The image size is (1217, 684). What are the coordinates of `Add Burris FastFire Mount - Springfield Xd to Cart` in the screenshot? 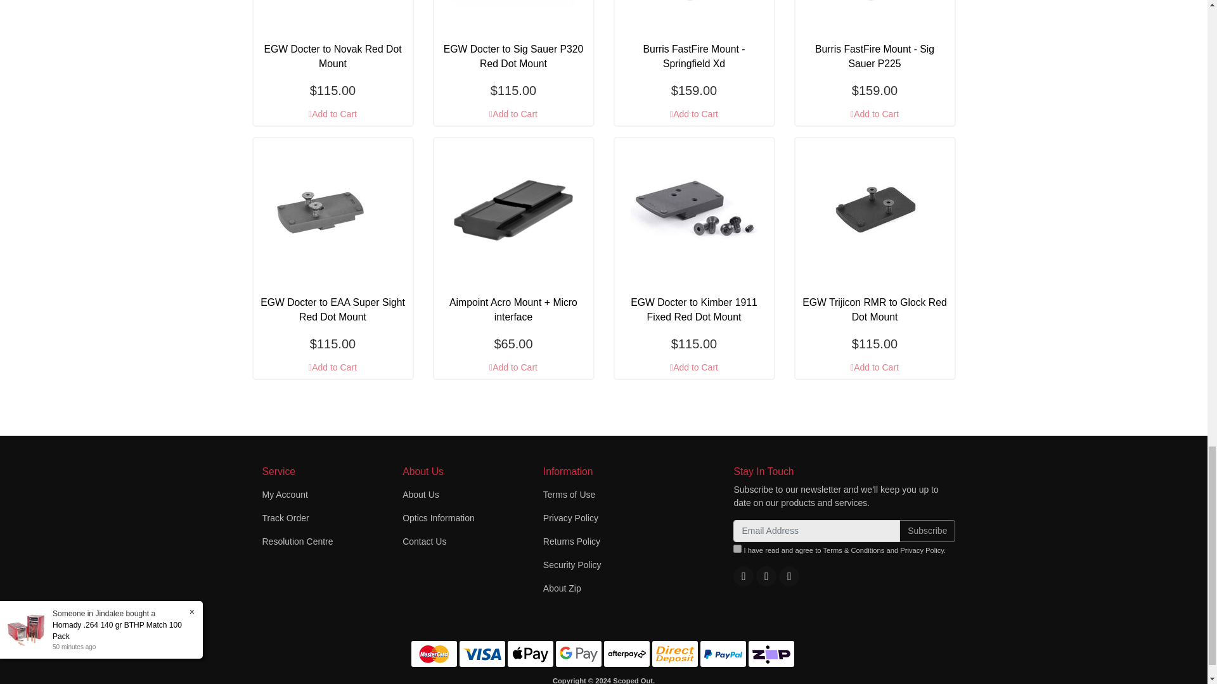 It's located at (694, 114).